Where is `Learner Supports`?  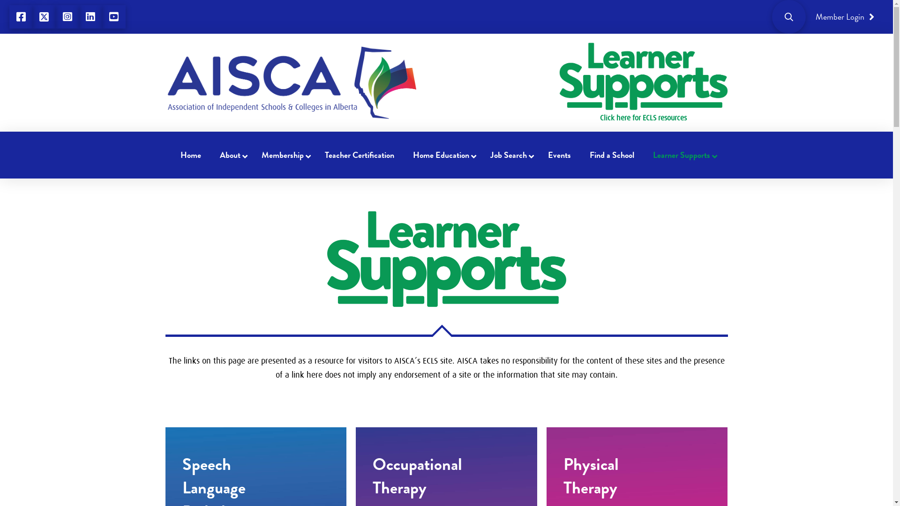
Learner Supports is located at coordinates (682, 155).